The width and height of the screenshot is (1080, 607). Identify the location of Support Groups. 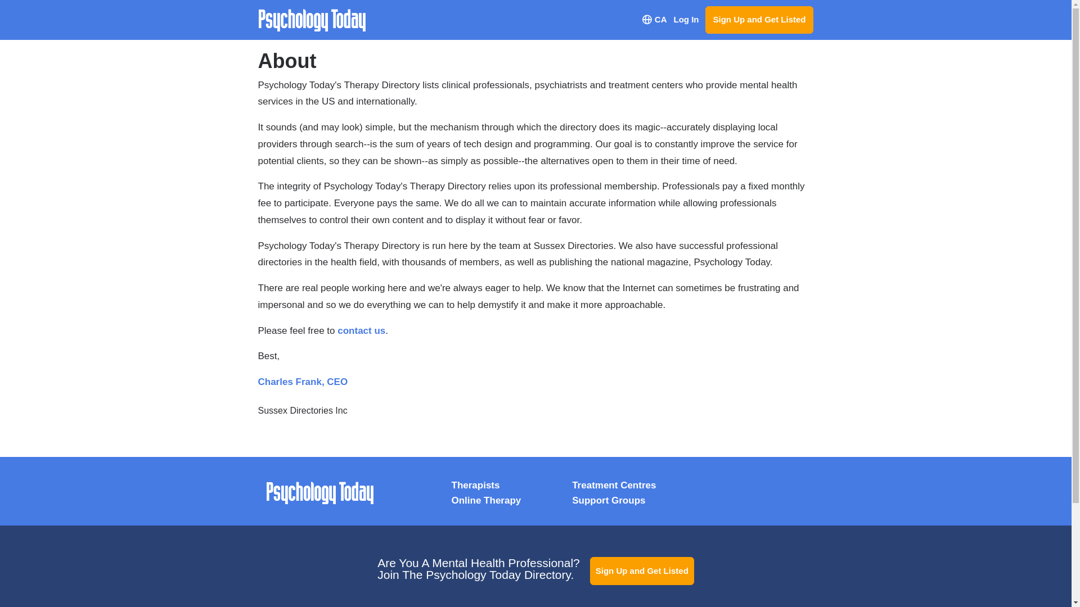
(609, 500).